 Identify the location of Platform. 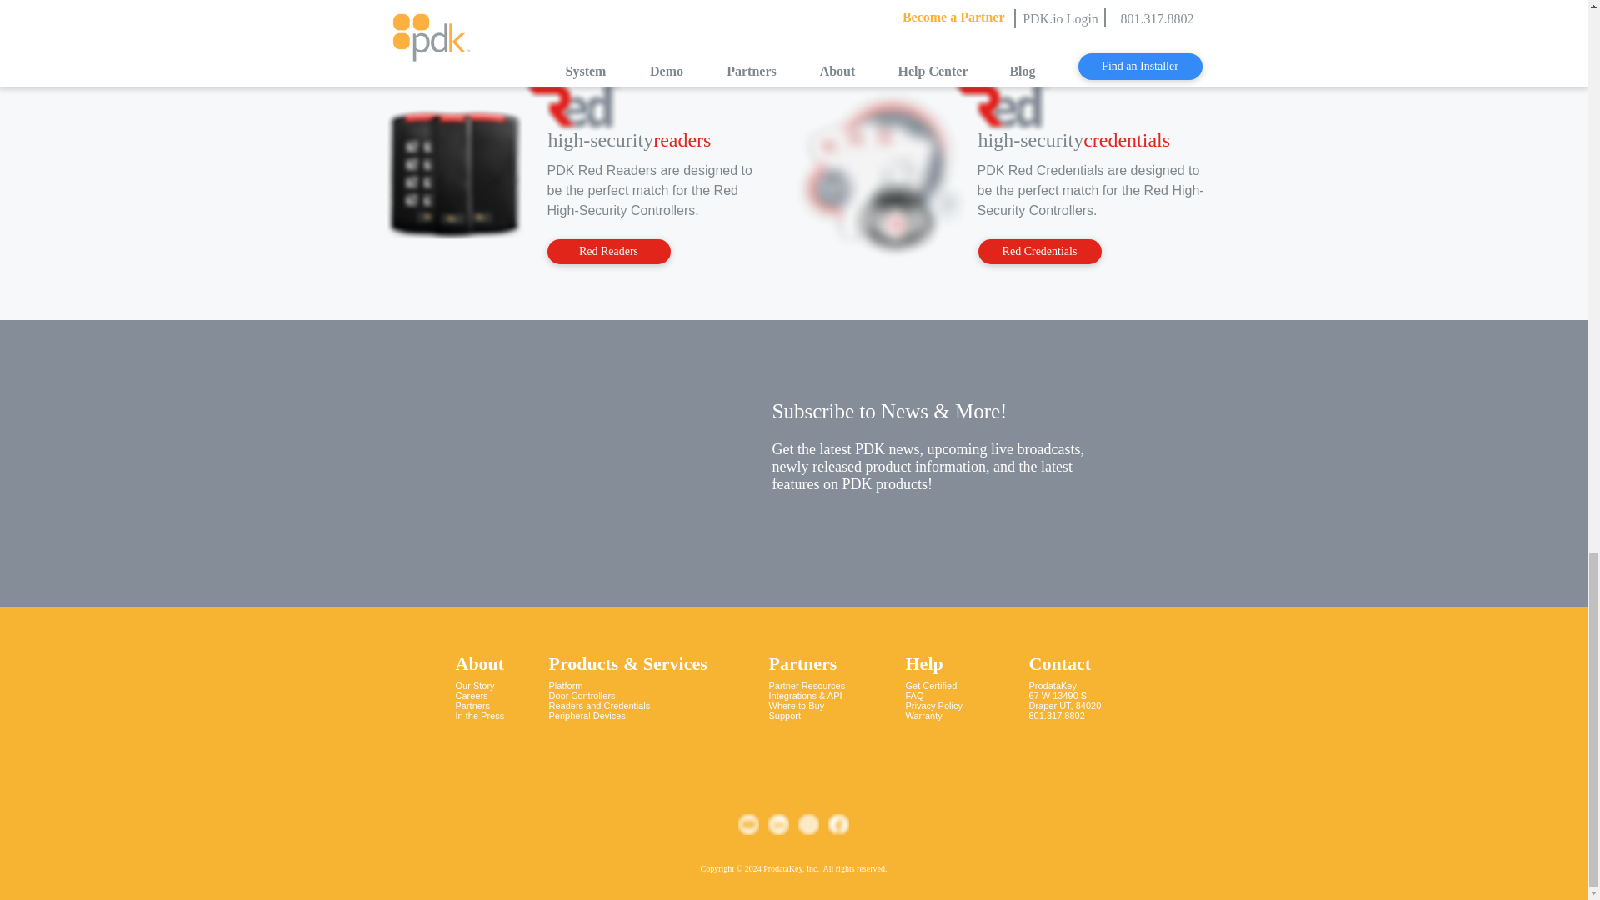
(565, 685).